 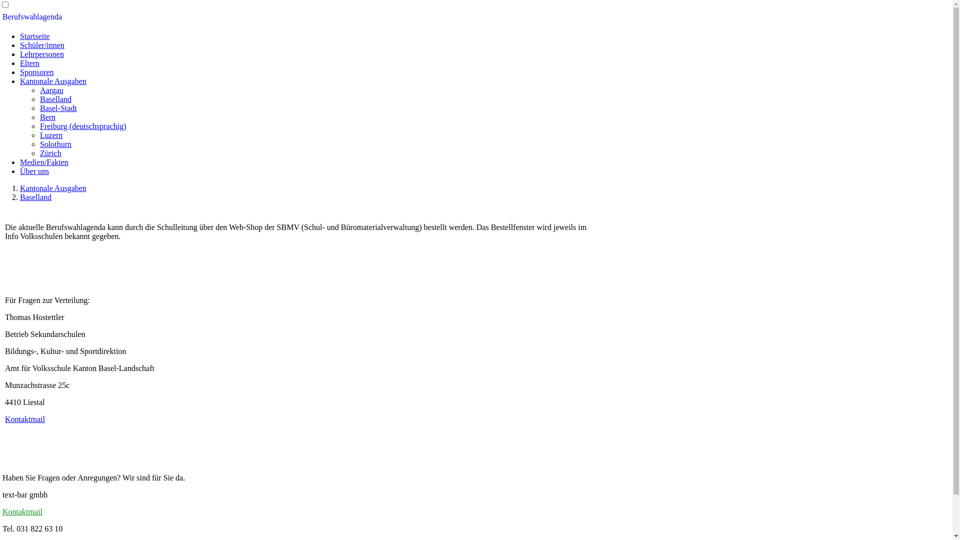 I want to click on Sponsoren, so click(x=37, y=72).